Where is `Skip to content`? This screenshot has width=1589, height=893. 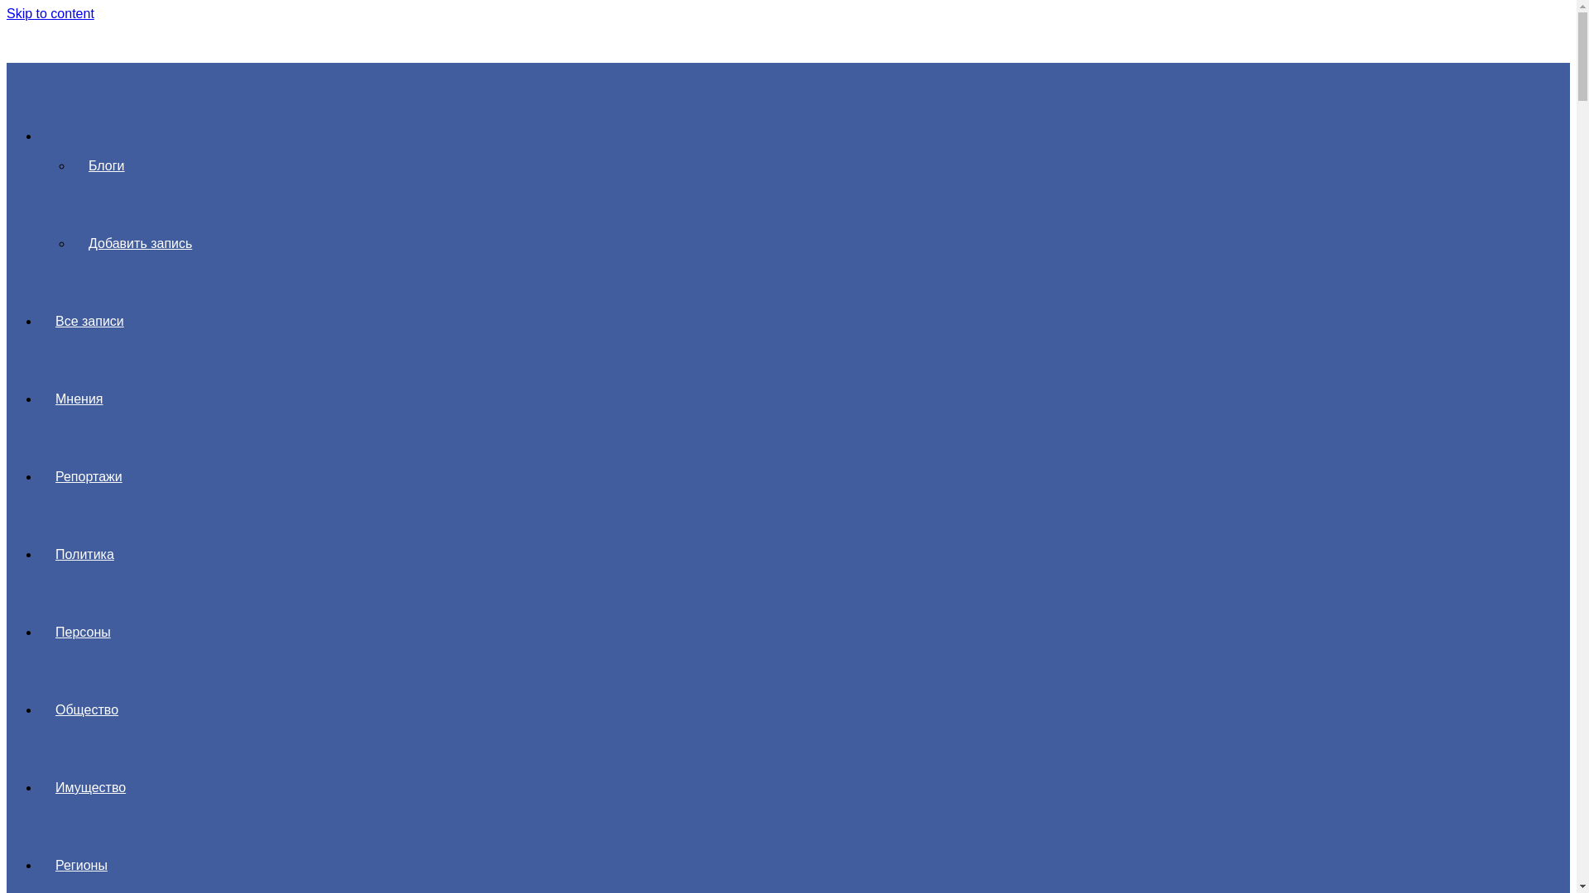 Skip to content is located at coordinates (50, 13).